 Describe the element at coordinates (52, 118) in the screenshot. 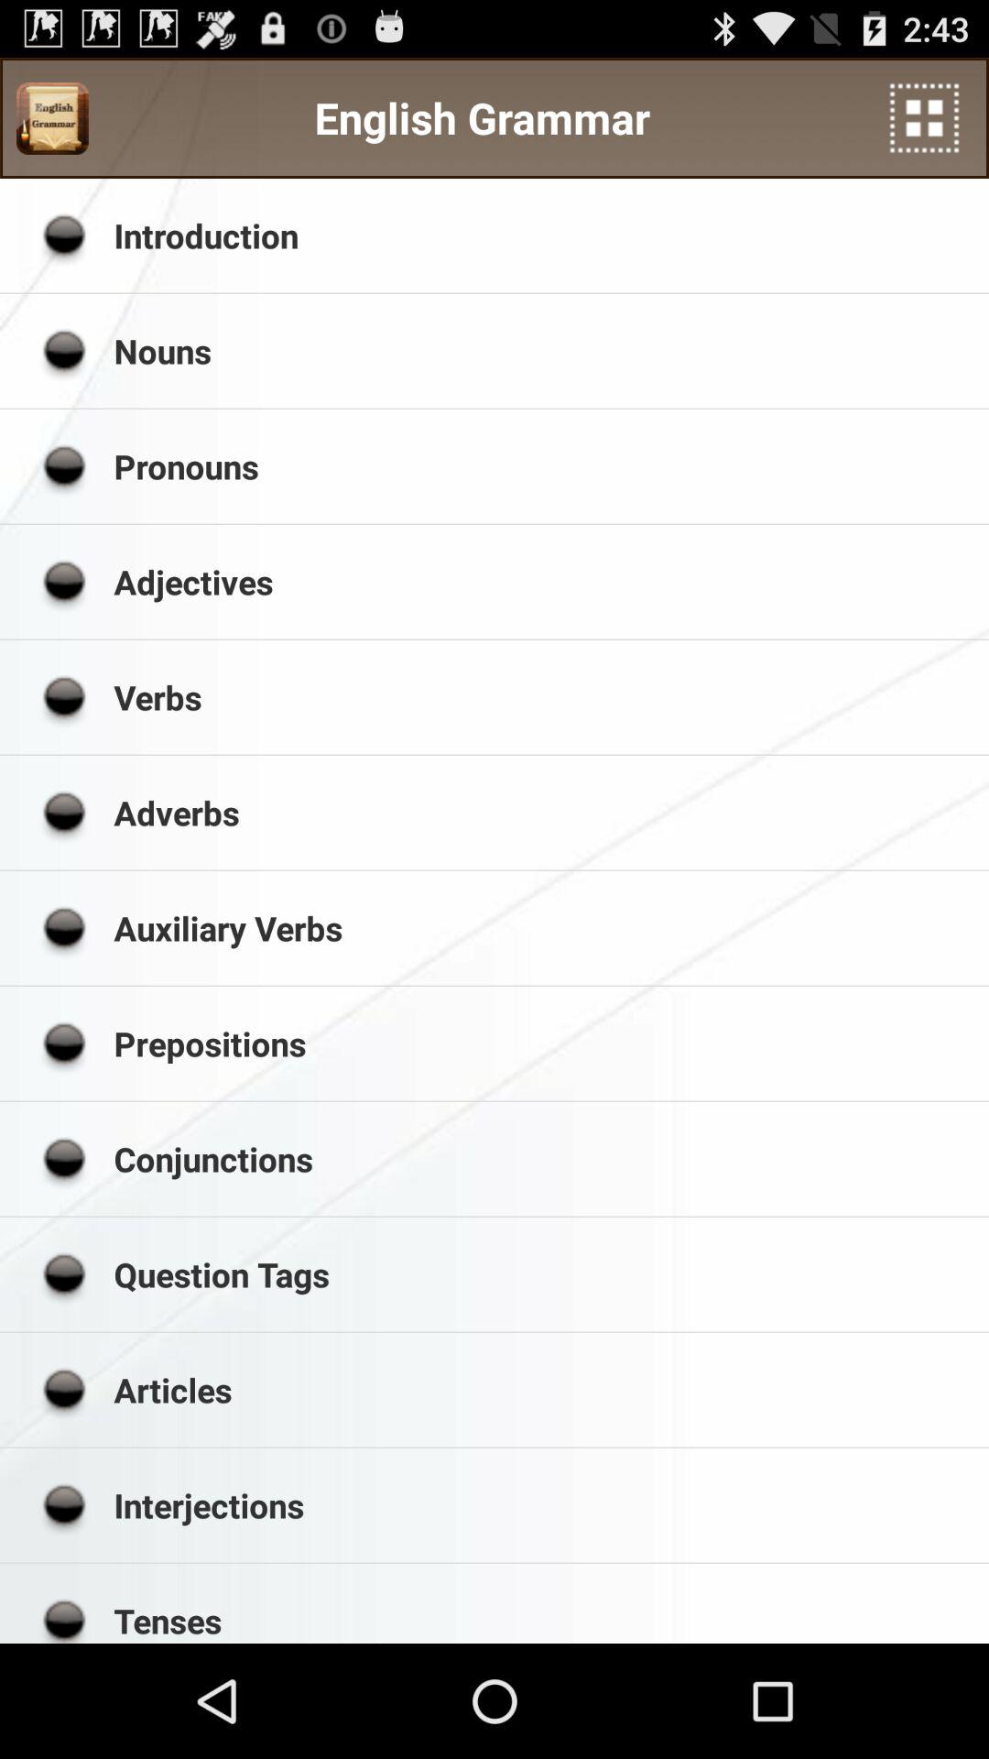

I see `turn on the icon to the left of the english grammar` at that location.